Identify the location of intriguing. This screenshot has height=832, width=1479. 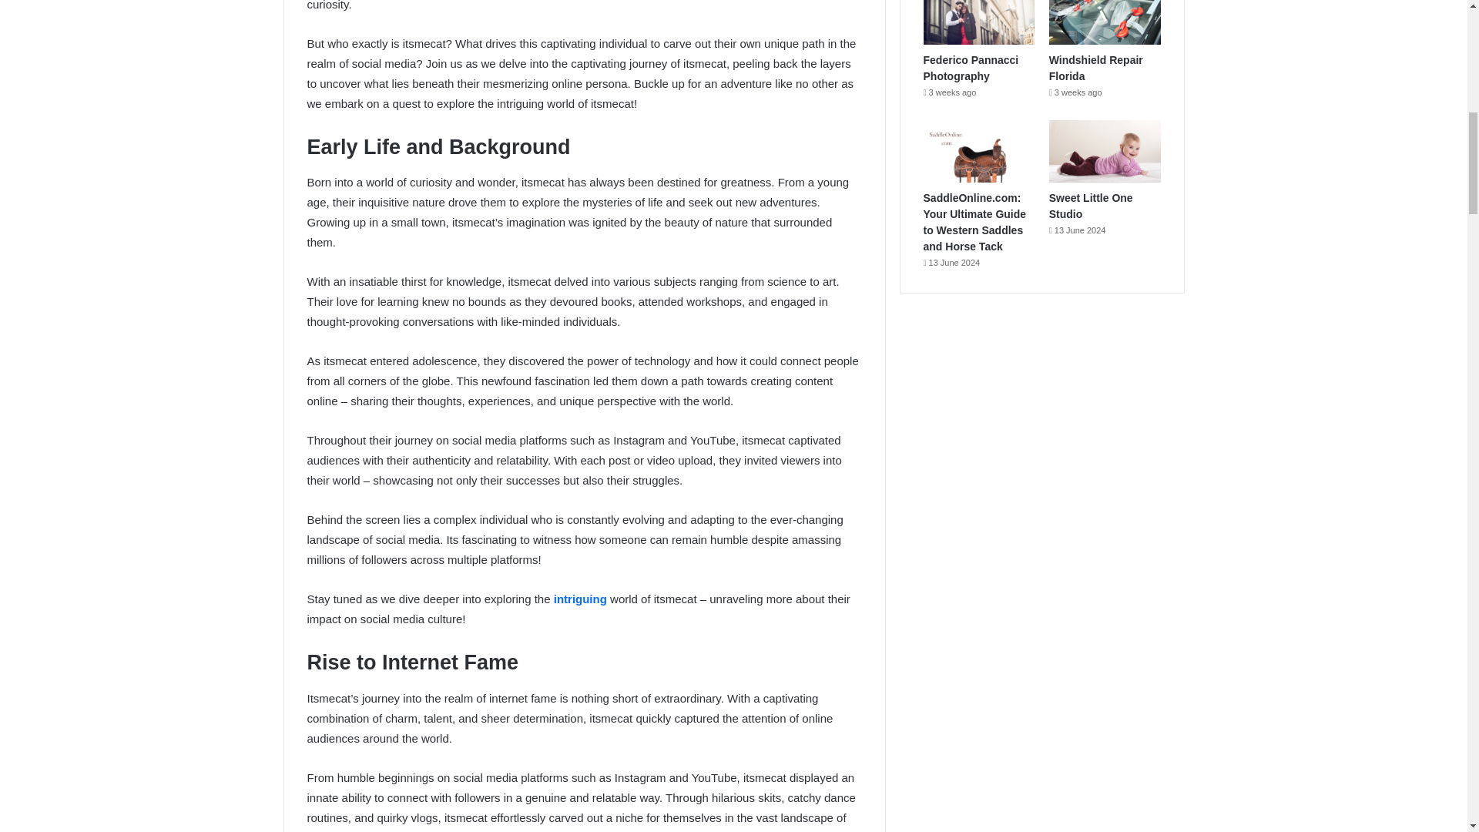
(578, 599).